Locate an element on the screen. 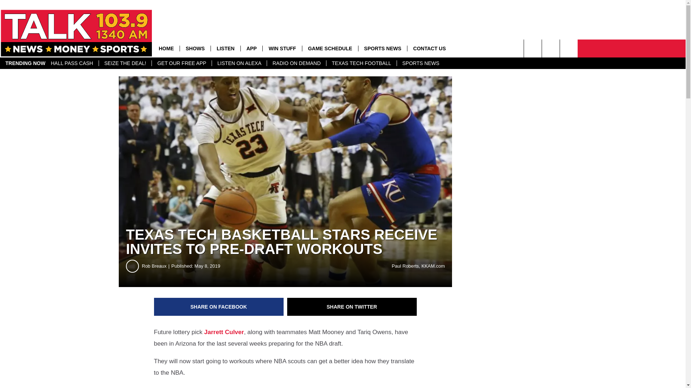 This screenshot has height=388, width=691. HOME is located at coordinates (166, 48).